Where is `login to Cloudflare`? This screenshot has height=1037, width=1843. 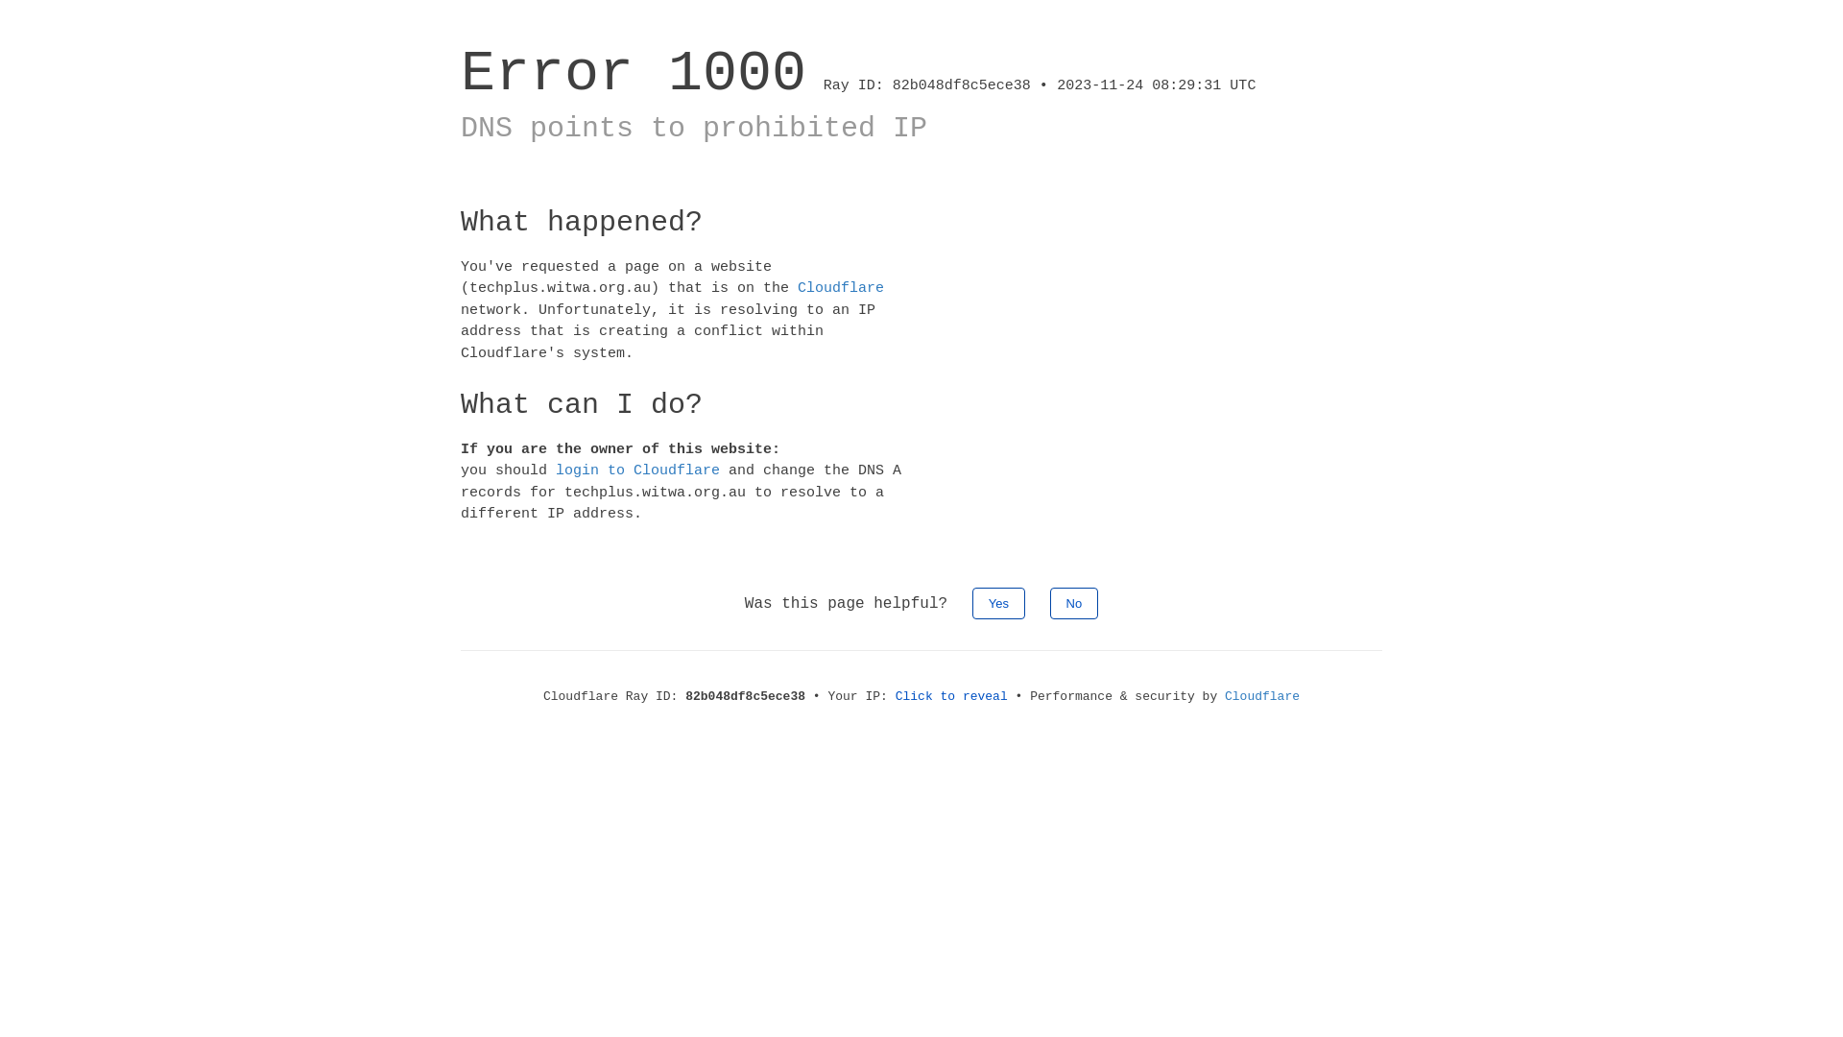 login to Cloudflare is located at coordinates (637, 470).